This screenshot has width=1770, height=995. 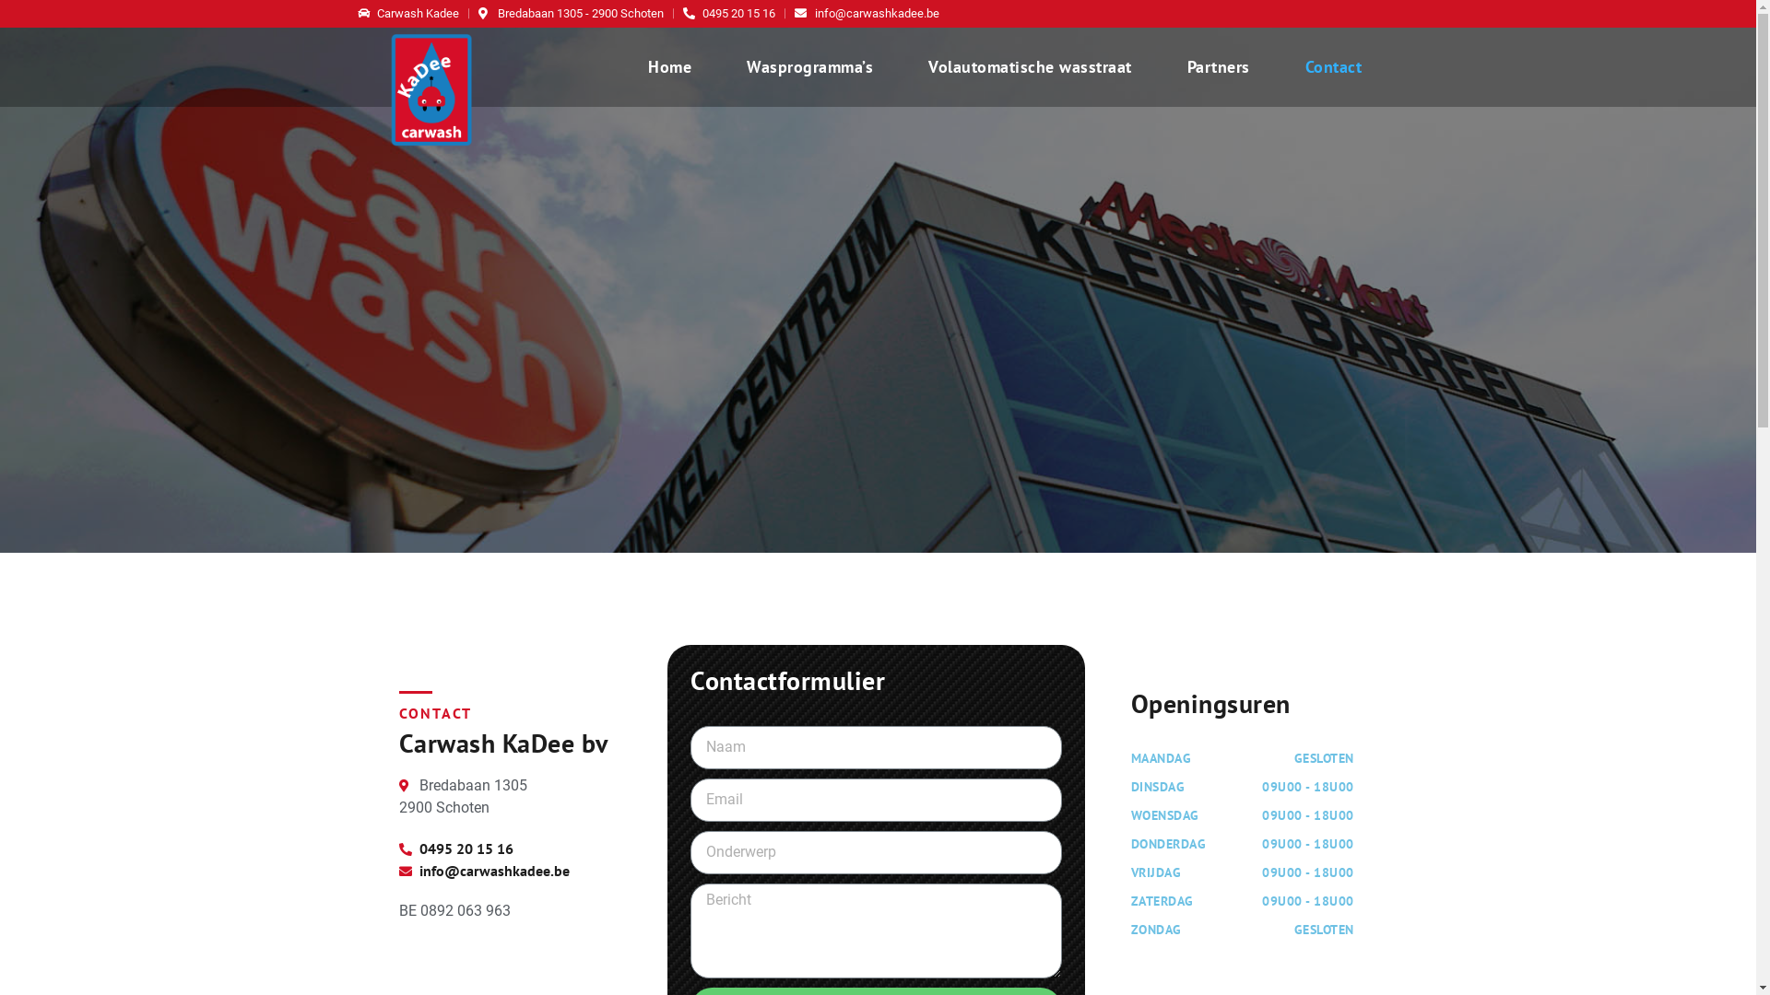 I want to click on MAANDAG
GESLOTEN, so click(x=1243, y=763).